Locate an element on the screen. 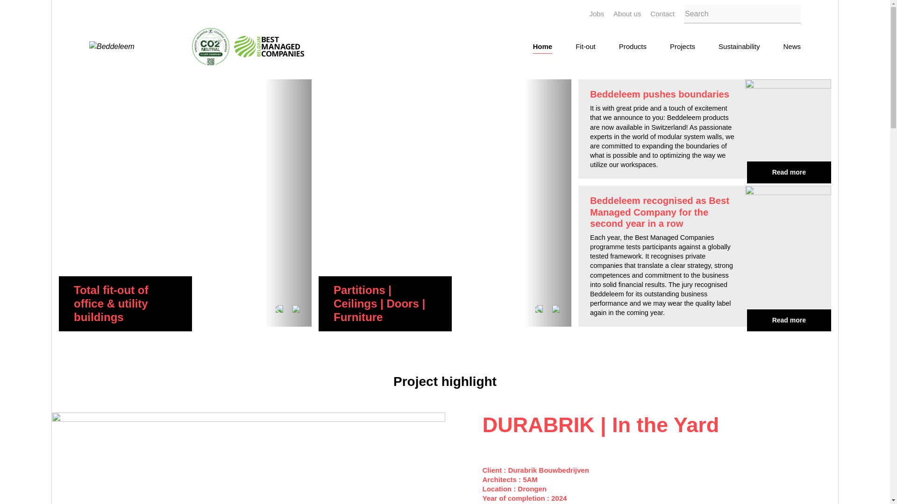  Home is located at coordinates (542, 47).